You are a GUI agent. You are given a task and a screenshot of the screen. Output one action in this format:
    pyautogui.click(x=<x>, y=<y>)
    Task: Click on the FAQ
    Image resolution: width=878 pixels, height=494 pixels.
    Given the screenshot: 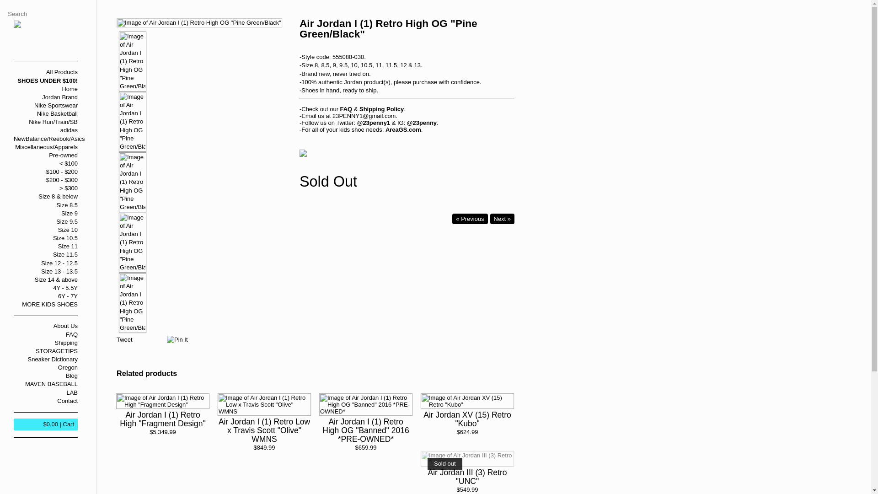 What is the action you would take?
    pyautogui.click(x=46, y=335)
    